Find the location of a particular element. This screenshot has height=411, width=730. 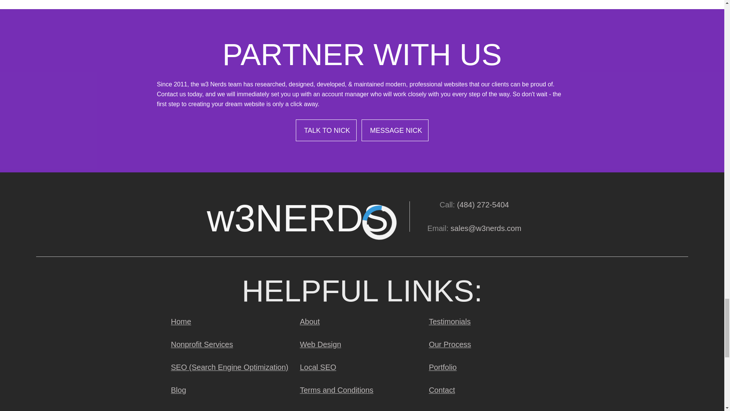

About is located at coordinates (309, 321).